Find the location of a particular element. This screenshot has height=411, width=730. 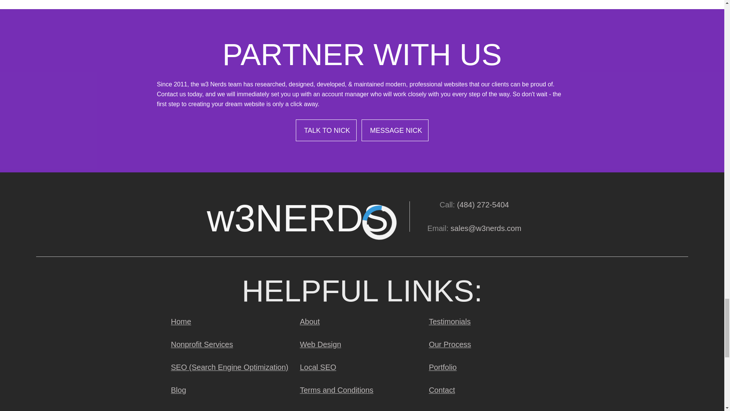

About is located at coordinates (309, 321).